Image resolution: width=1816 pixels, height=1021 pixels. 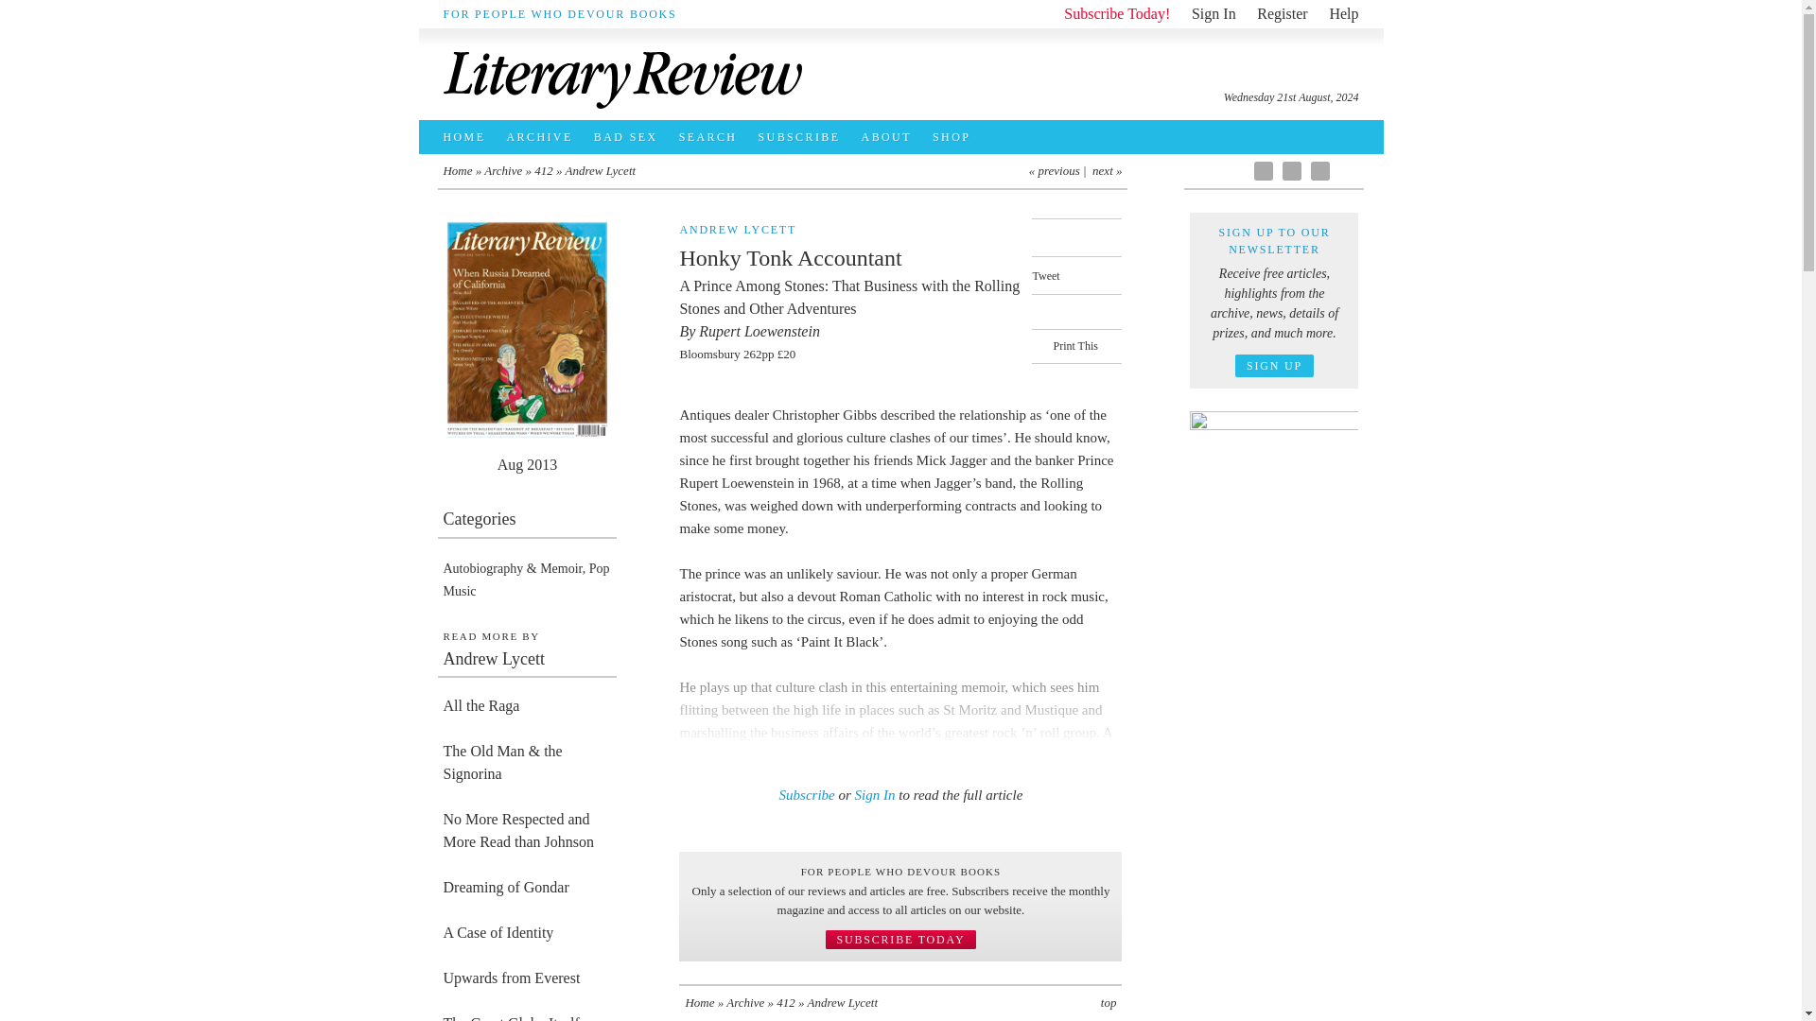 I want to click on Sign In, so click(x=1214, y=13).